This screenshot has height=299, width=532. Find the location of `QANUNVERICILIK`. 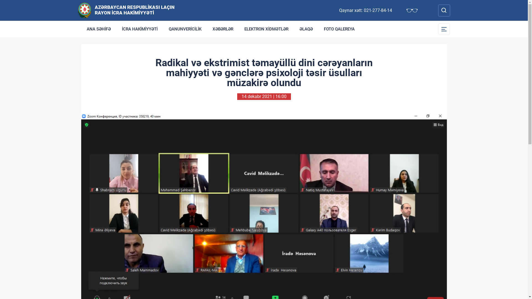

QANUNVERICILIK is located at coordinates (185, 29).